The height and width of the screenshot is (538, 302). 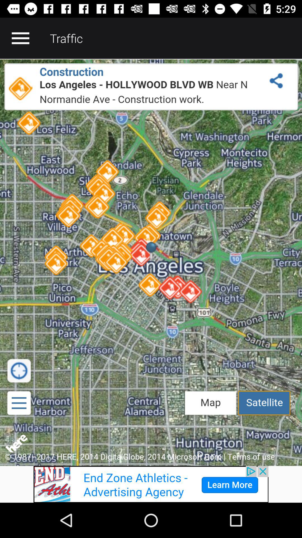 I want to click on menu button, so click(x=20, y=38).